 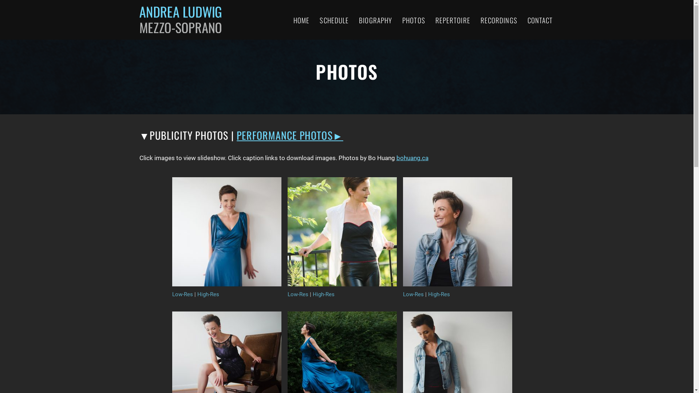 I want to click on CONTACT, so click(x=540, y=20).